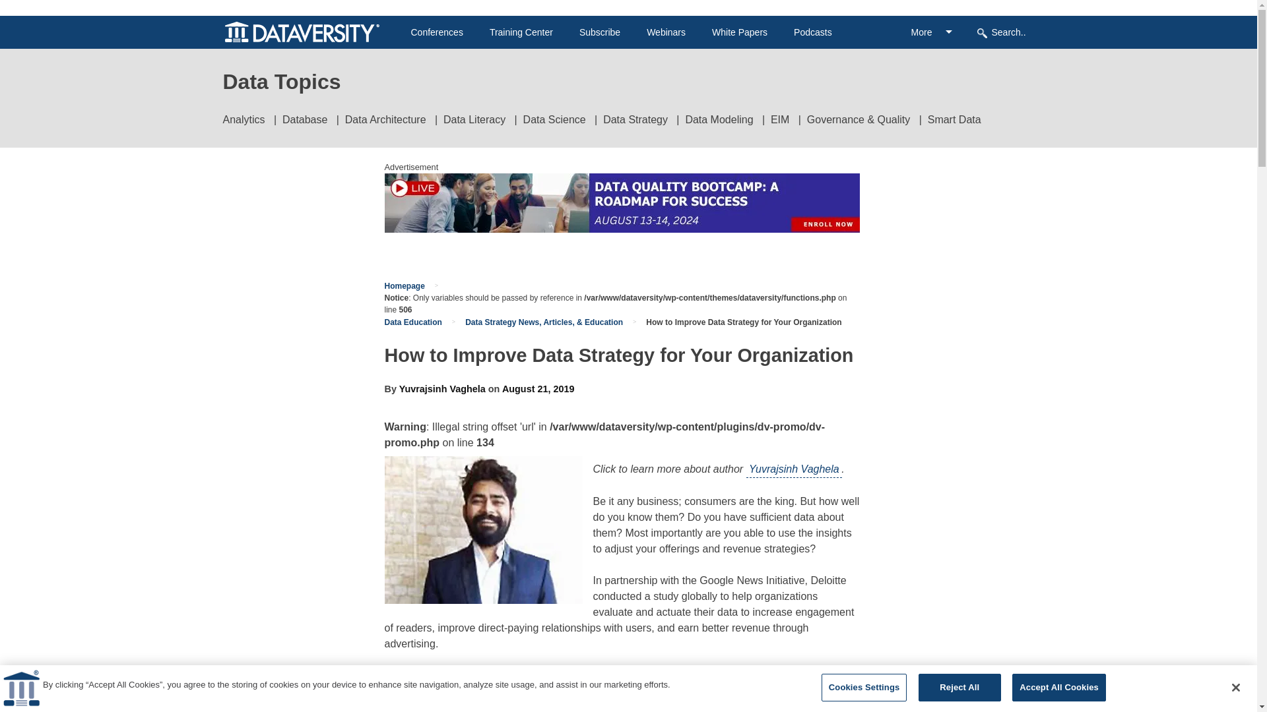 This screenshot has height=712, width=1267. Describe the element at coordinates (305, 119) in the screenshot. I see `Database` at that location.